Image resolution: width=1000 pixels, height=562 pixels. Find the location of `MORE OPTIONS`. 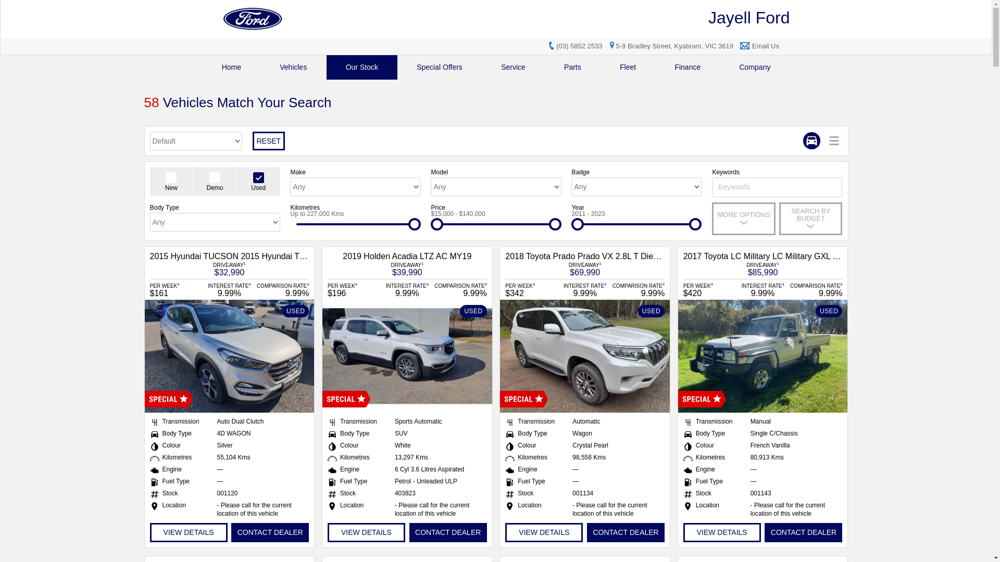

MORE OPTIONS is located at coordinates (744, 219).